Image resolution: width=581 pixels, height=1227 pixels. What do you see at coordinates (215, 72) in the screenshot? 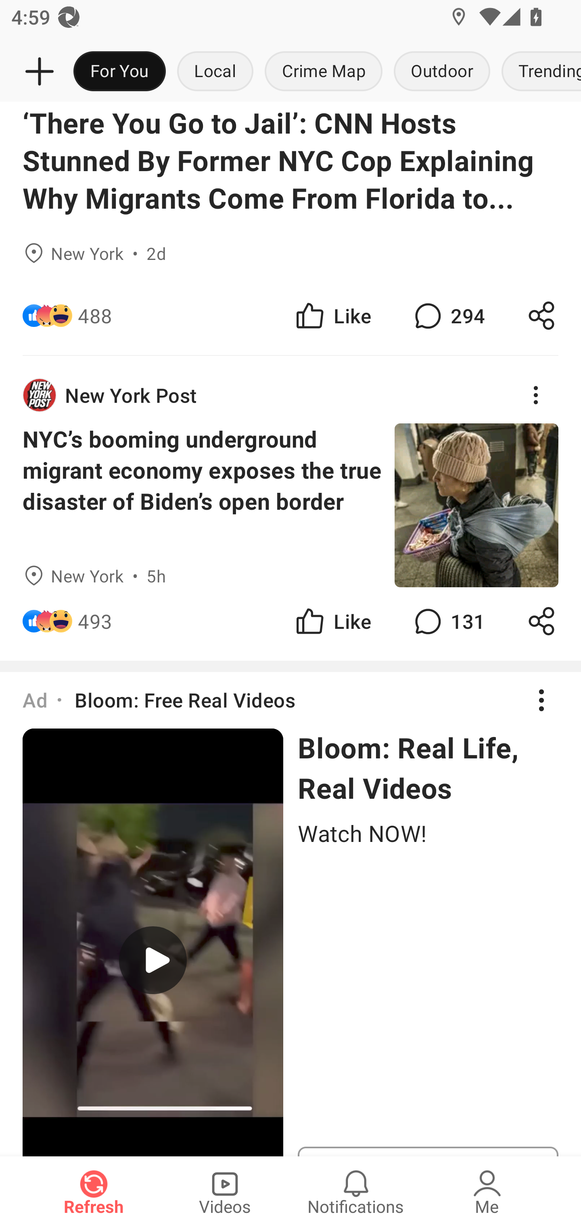
I see `Local` at bounding box center [215, 72].